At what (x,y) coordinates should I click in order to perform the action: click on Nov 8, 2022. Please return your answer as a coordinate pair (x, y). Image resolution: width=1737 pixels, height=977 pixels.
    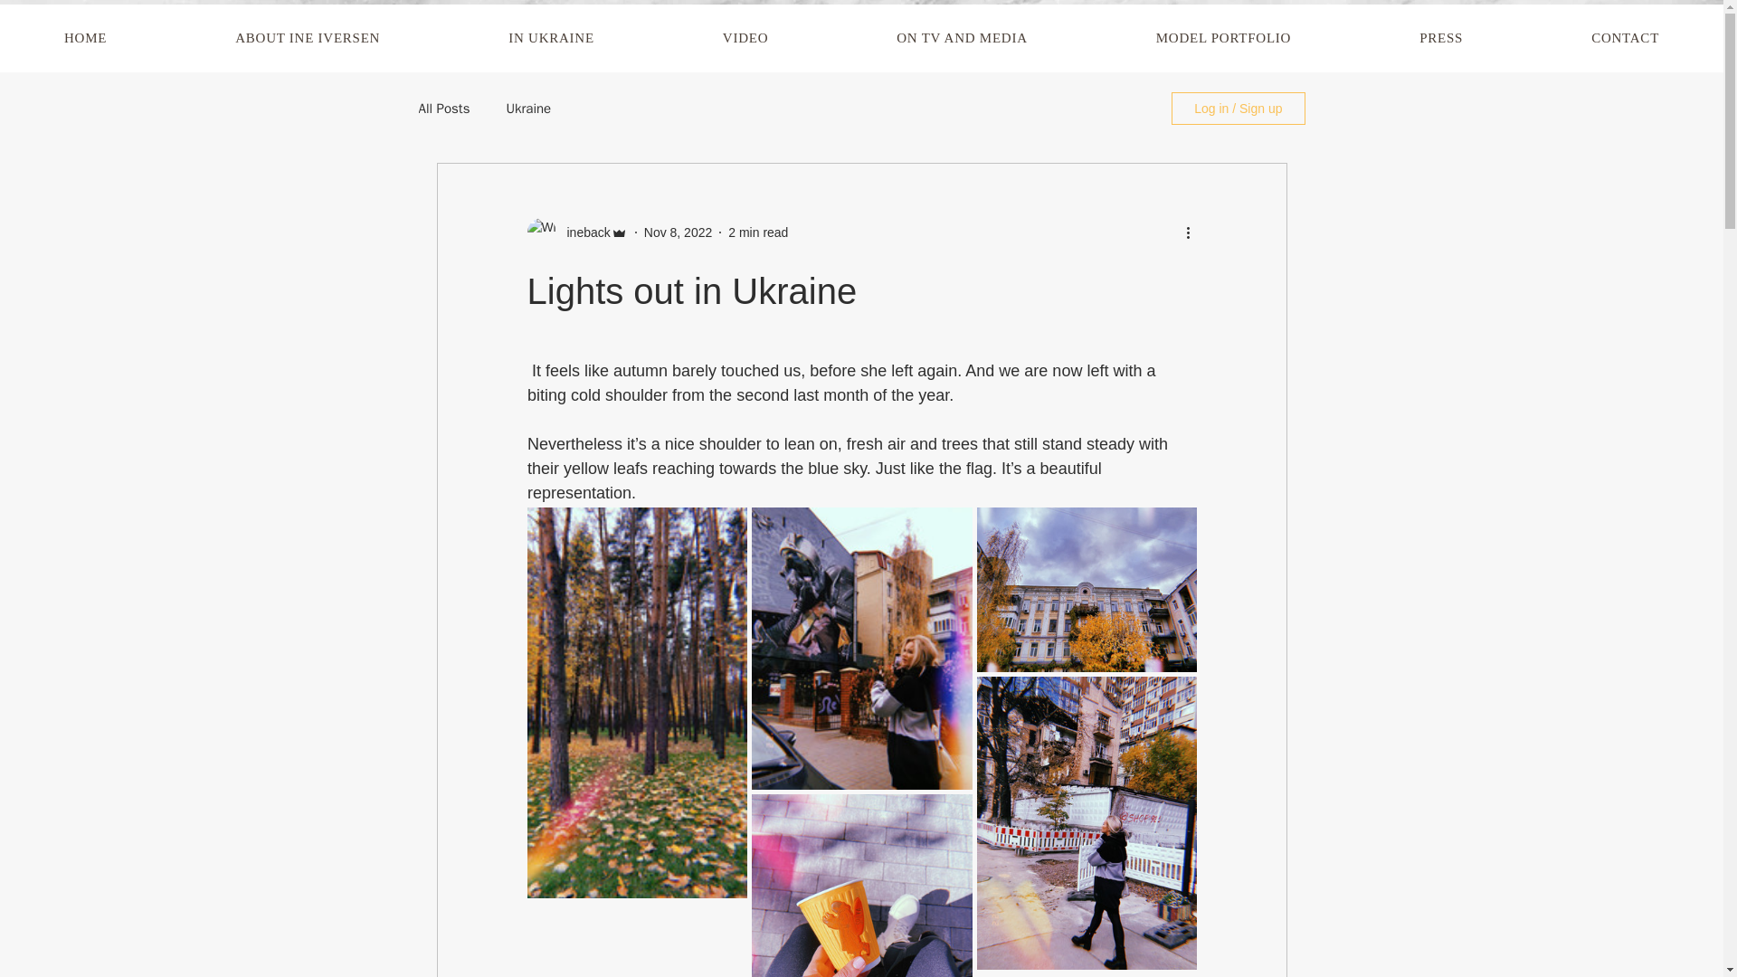
    Looking at the image, I should click on (679, 232).